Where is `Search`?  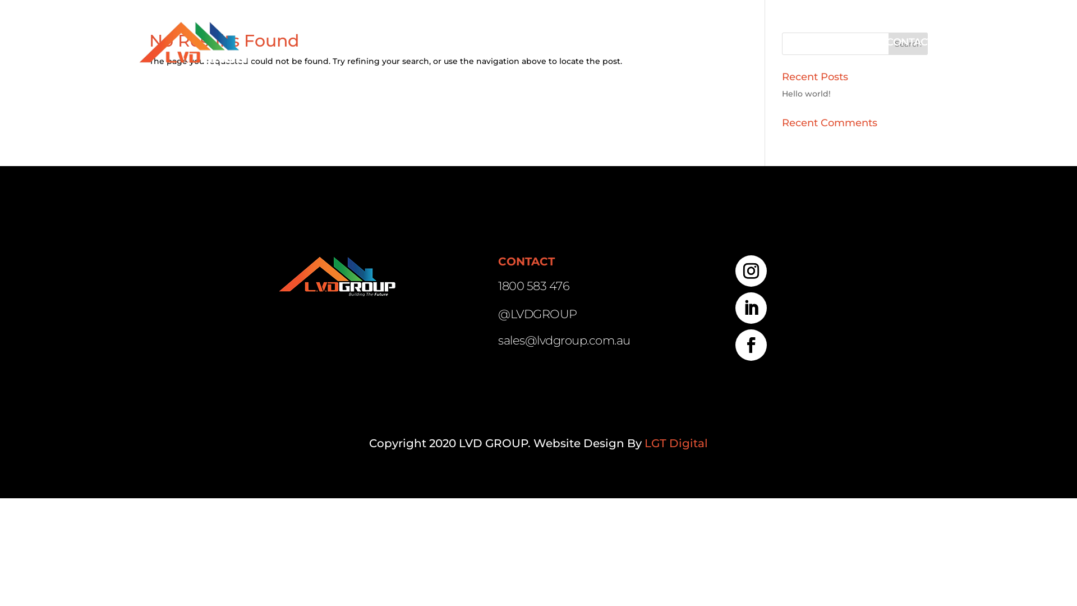 Search is located at coordinates (908, 44).